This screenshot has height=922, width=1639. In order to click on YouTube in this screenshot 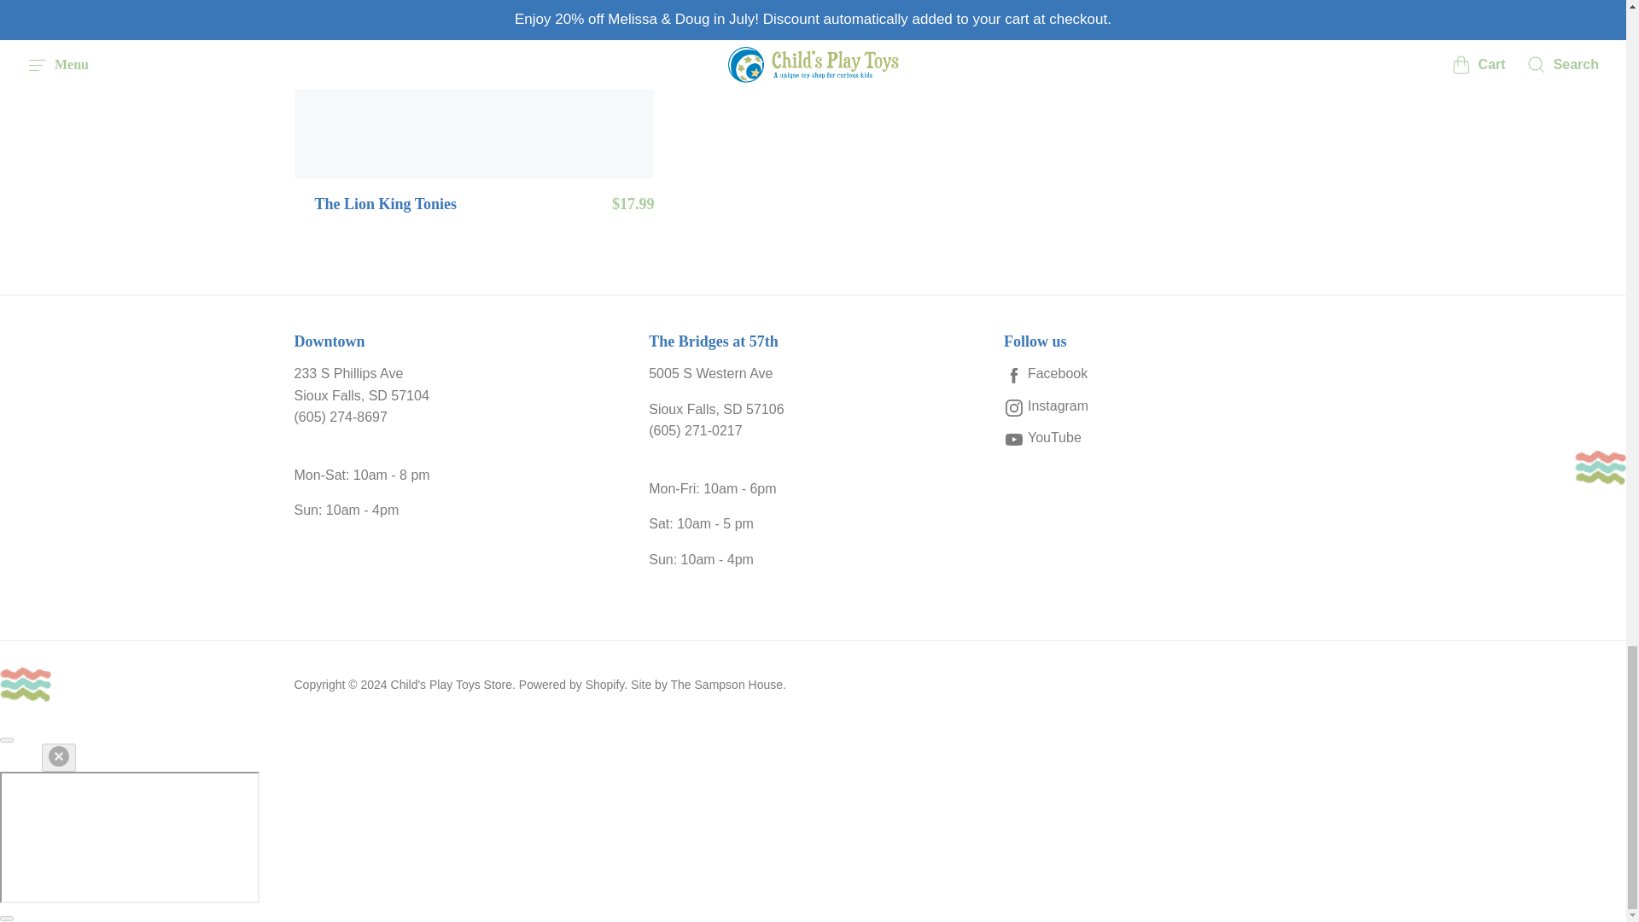, I will do `click(1167, 437)`.